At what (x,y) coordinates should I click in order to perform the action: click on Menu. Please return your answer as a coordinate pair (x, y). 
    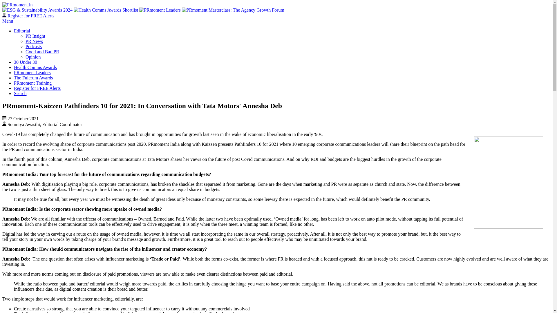
    Looking at the image, I should click on (8, 21).